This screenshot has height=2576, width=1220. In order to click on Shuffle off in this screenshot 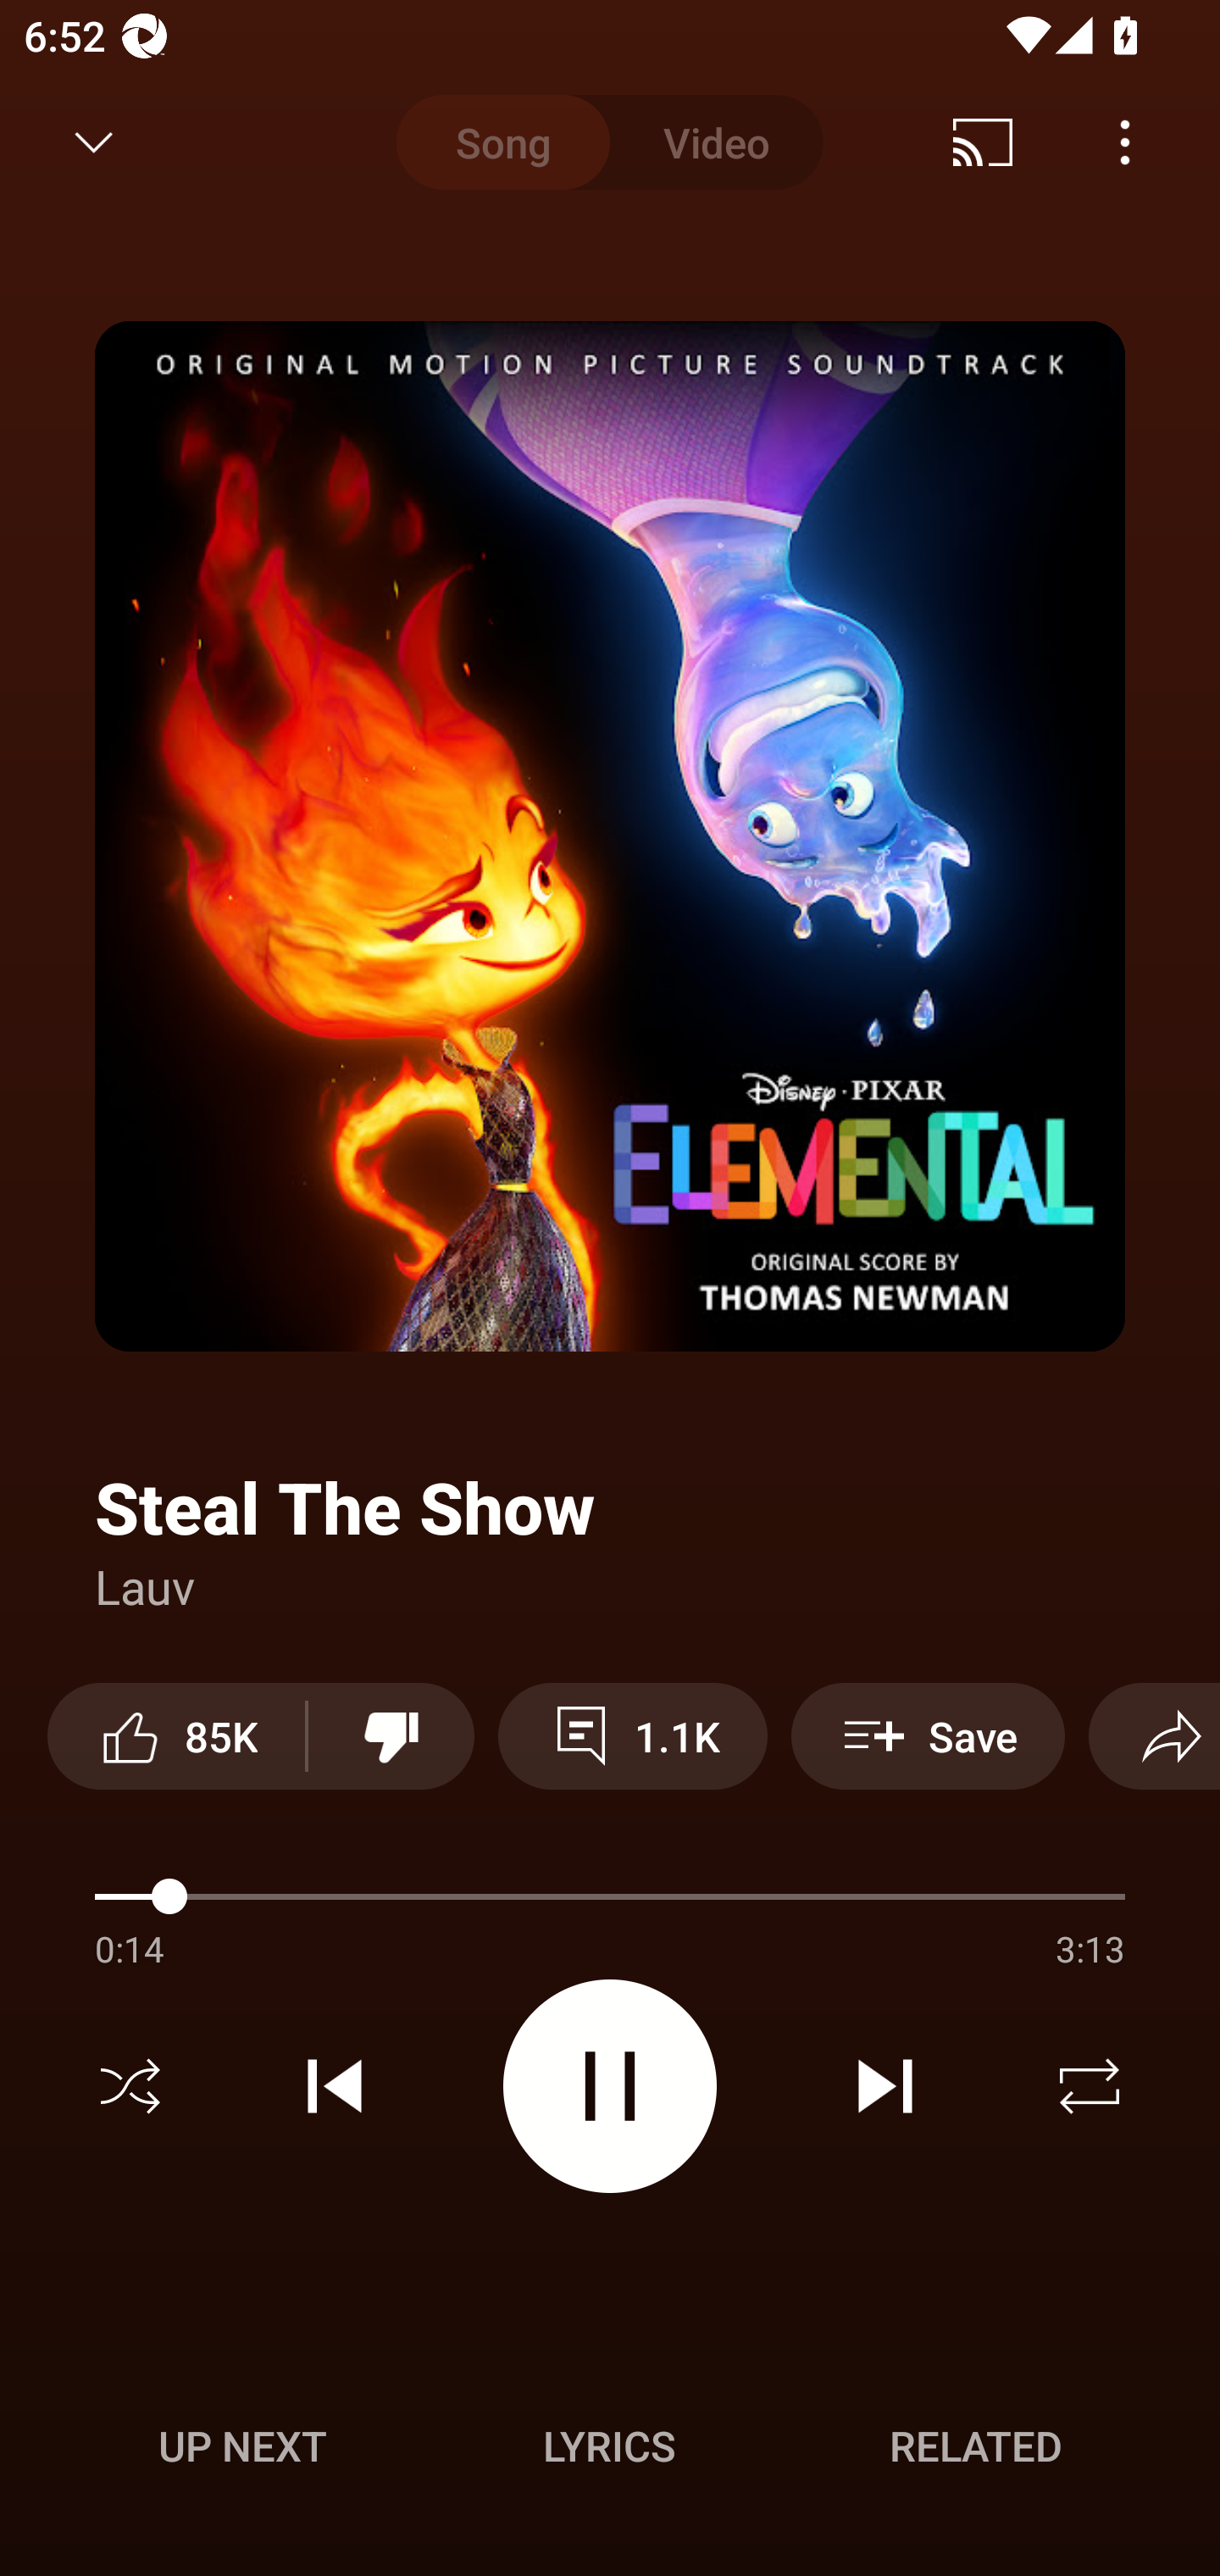, I will do `click(130, 2086)`.